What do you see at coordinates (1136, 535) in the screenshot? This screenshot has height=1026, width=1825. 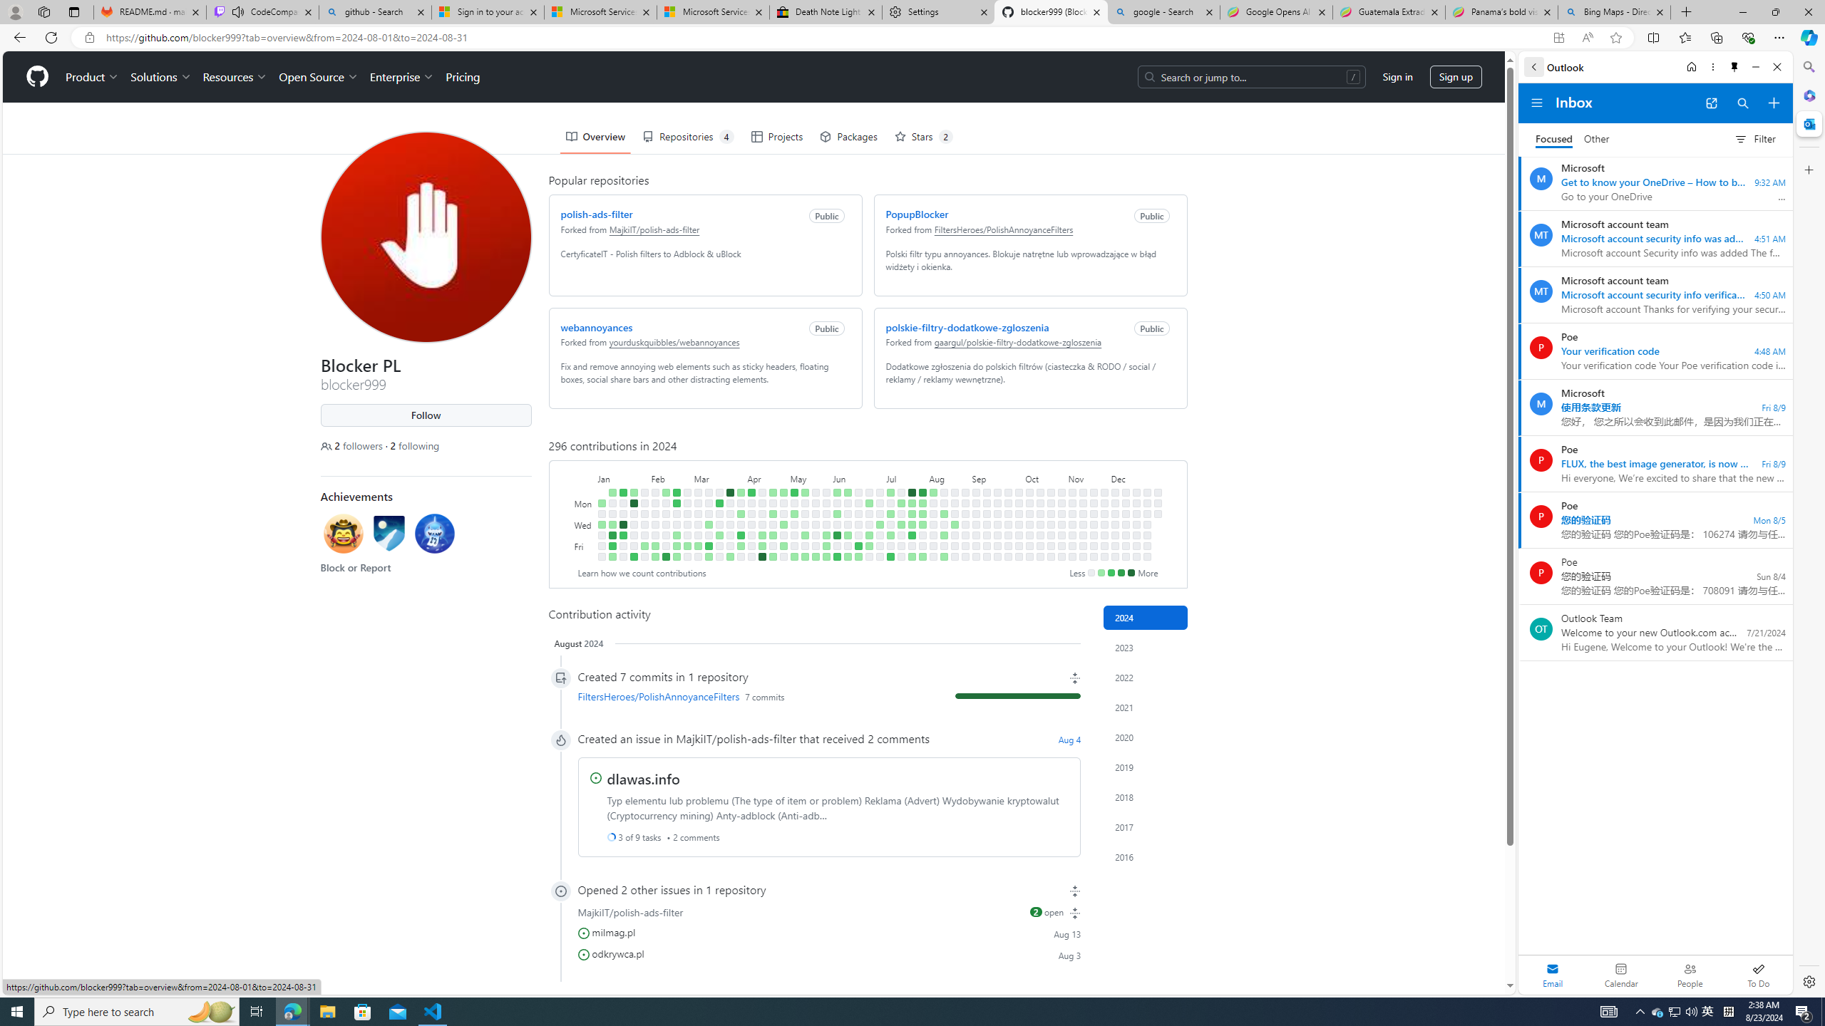 I see `No contributions on December 19th.` at bounding box center [1136, 535].